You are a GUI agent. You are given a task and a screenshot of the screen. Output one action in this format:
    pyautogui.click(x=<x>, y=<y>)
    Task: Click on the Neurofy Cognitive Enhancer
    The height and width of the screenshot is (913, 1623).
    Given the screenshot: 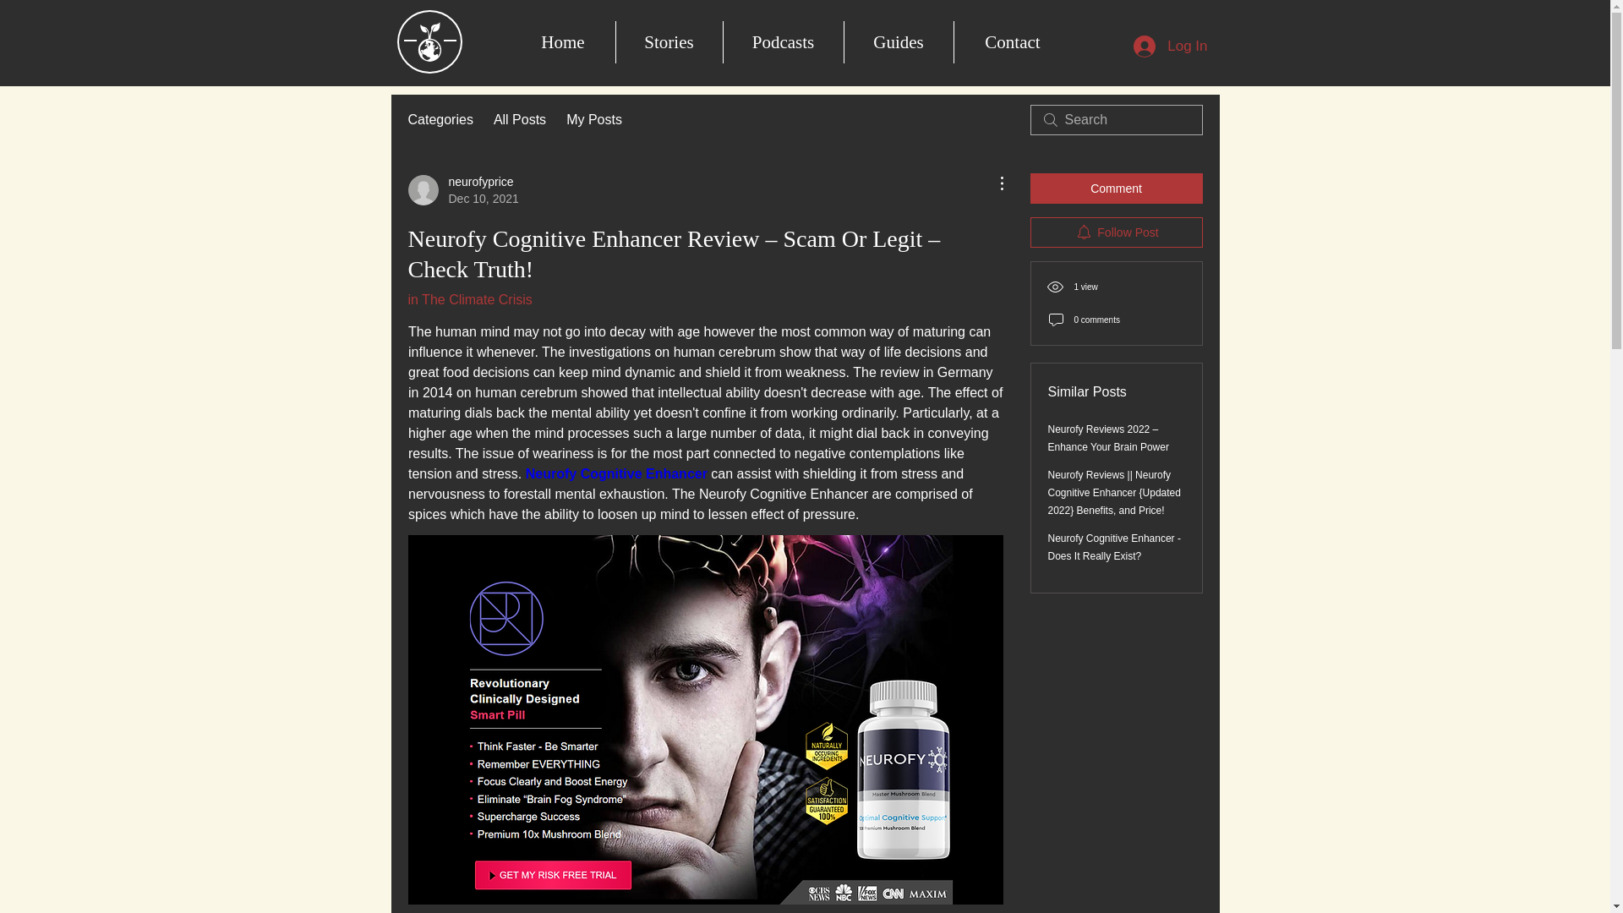 What is the action you would take?
    pyautogui.click(x=615, y=473)
    